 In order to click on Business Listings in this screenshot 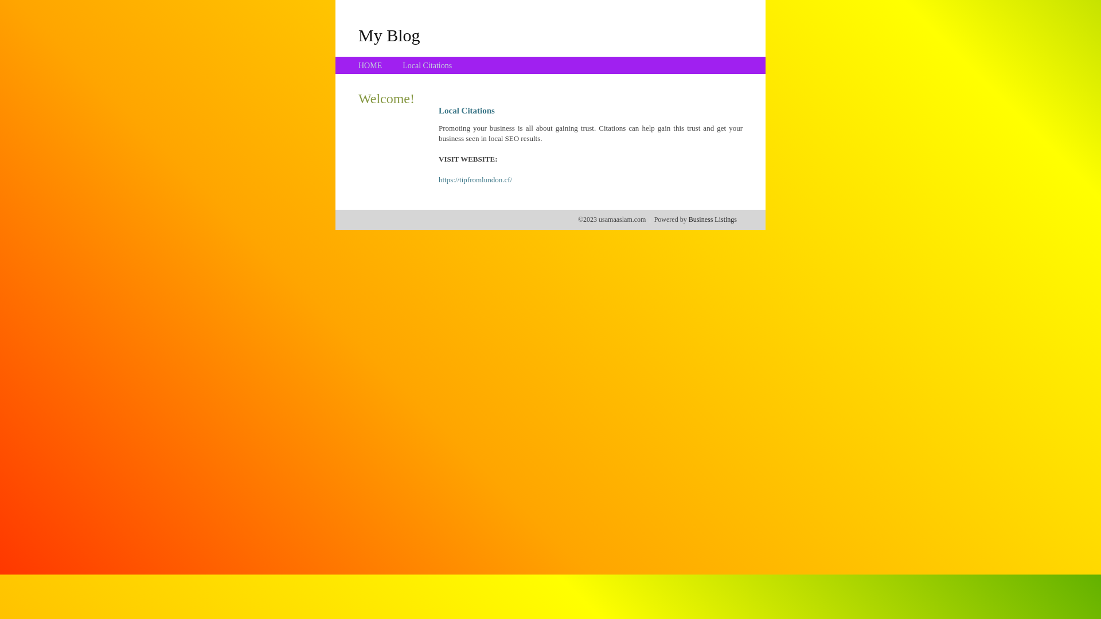, I will do `click(713, 220)`.